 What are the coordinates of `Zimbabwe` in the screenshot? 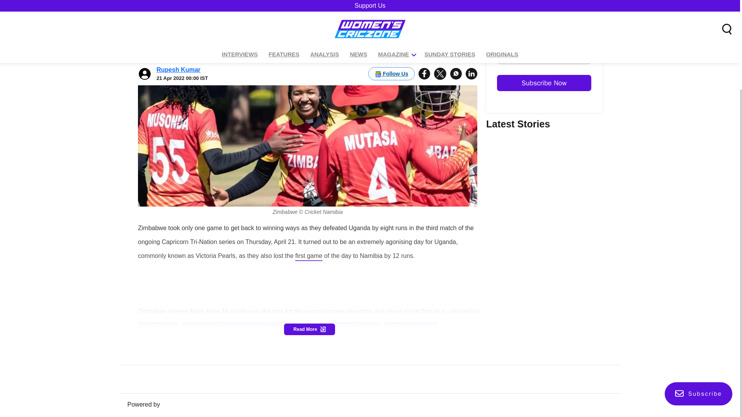 It's located at (158, 327).